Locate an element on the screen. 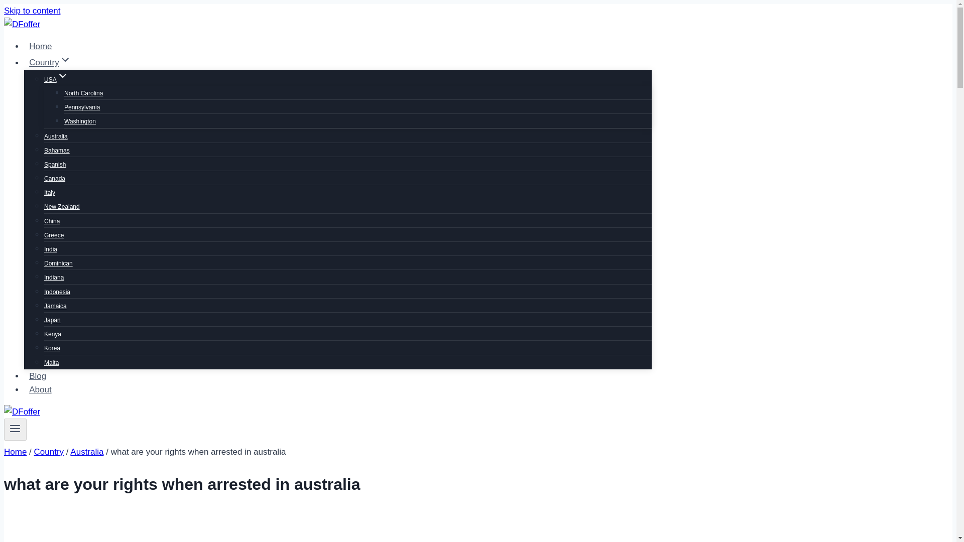 The image size is (964, 542). Greece is located at coordinates (54, 235).